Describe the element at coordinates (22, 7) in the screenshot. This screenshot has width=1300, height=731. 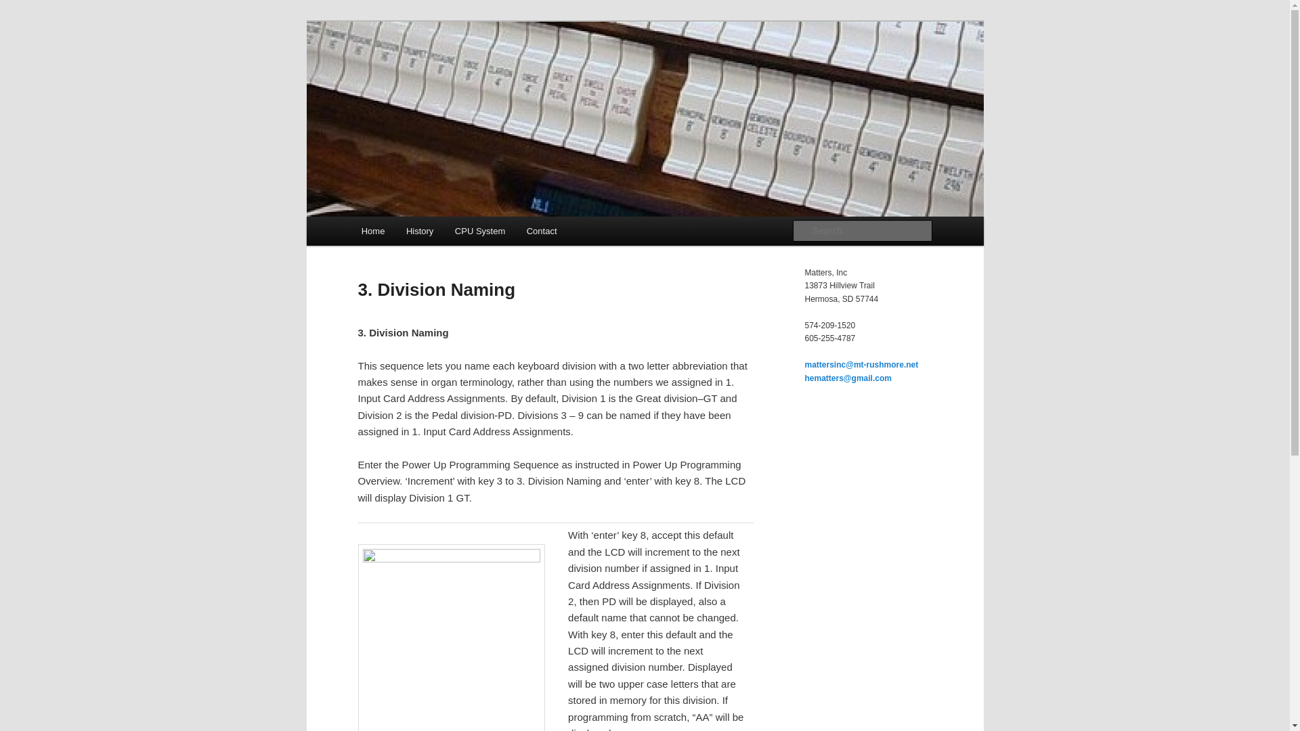
I see `Search` at that location.